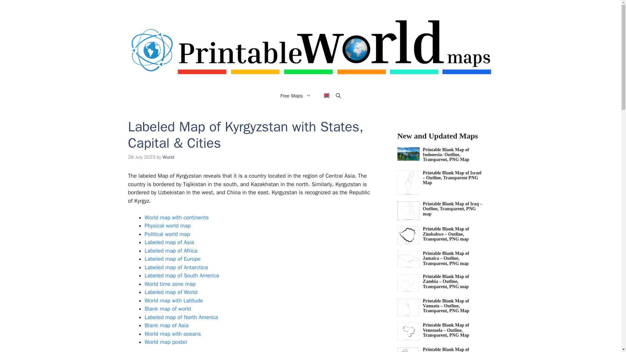 This screenshot has height=352, width=626. What do you see at coordinates (176, 267) in the screenshot?
I see `Labeled map of Antarctica` at bounding box center [176, 267].